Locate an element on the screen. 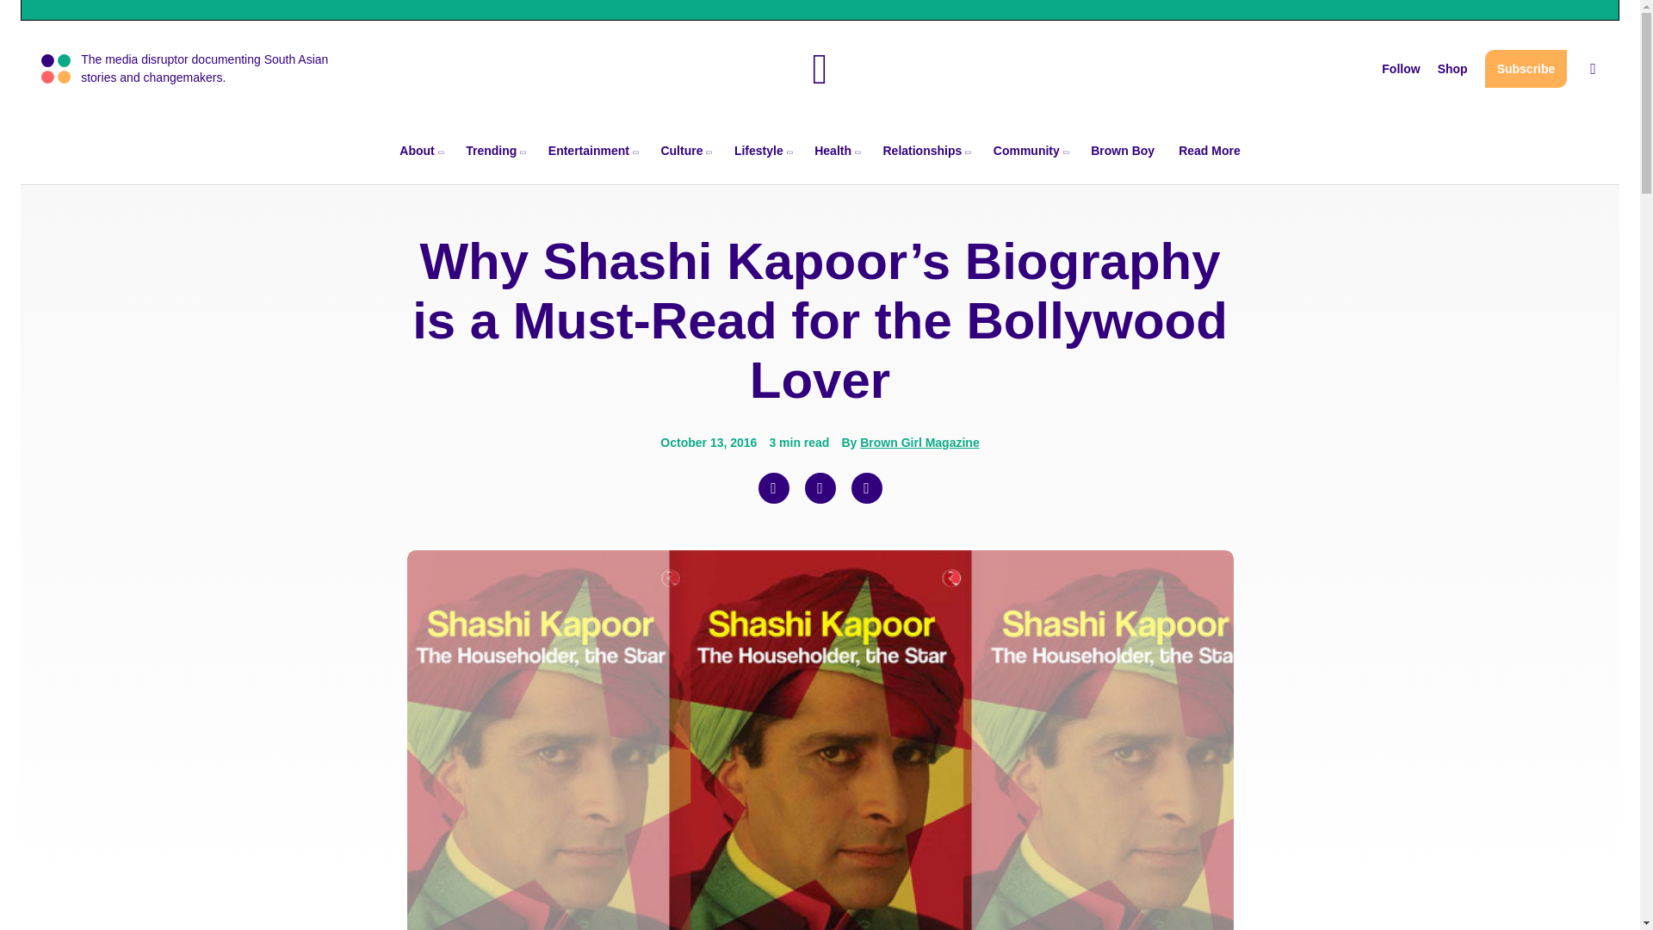 Image resolution: width=1653 pixels, height=930 pixels. Share via Email is located at coordinates (866, 487).